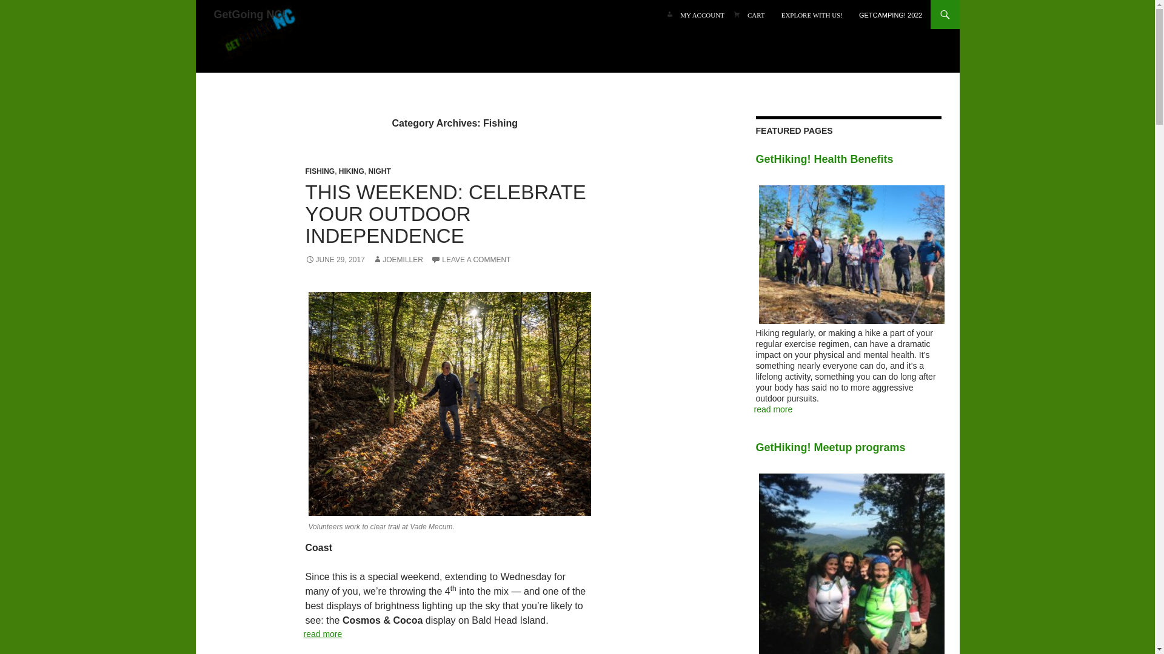 The image size is (1164, 654). Describe the element at coordinates (757, 15) in the screenshot. I see `CART` at that location.